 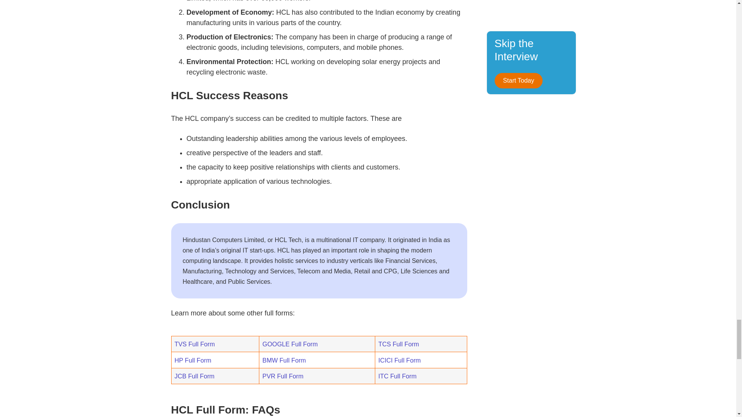 What do you see at coordinates (290, 344) in the screenshot?
I see `GOOGLE Full Form` at bounding box center [290, 344].